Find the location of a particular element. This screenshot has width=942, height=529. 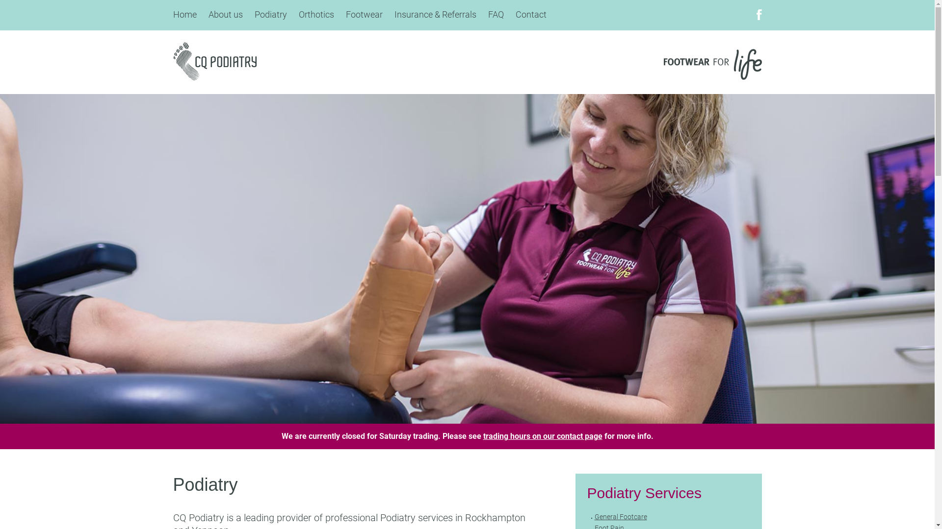

Home is located at coordinates (184, 15).